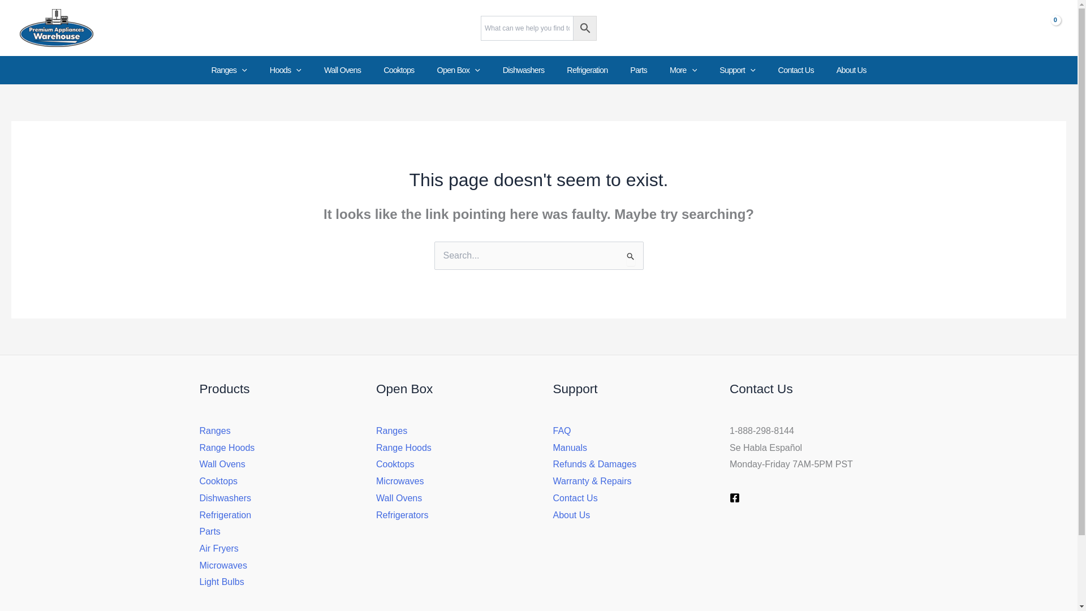 Image resolution: width=1086 pixels, height=611 pixels. Describe the element at coordinates (683, 70) in the screenshot. I see `More` at that location.